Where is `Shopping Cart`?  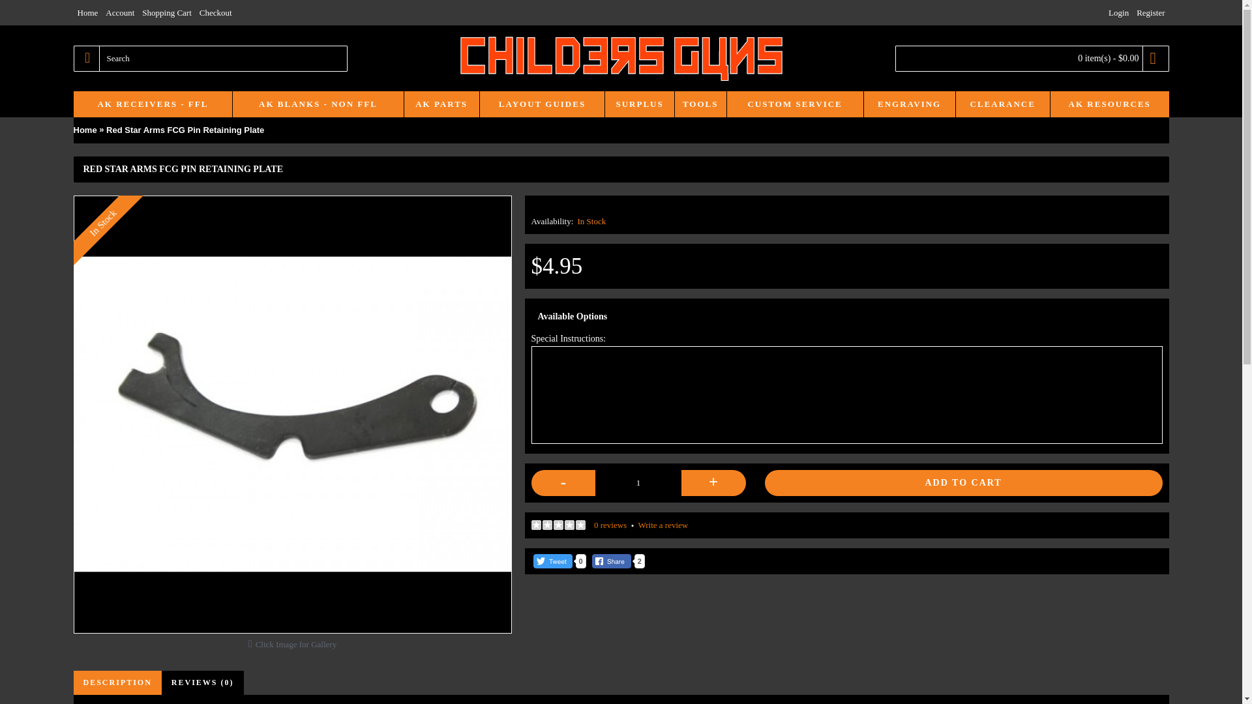 Shopping Cart is located at coordinates (166, 13).